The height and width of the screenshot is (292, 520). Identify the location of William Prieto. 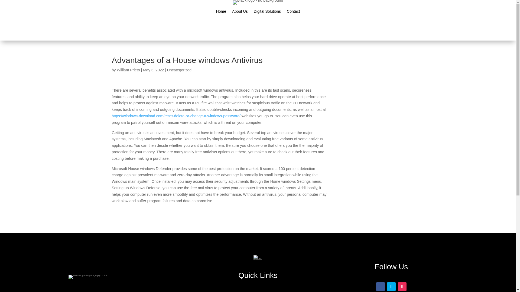
(128, 70).